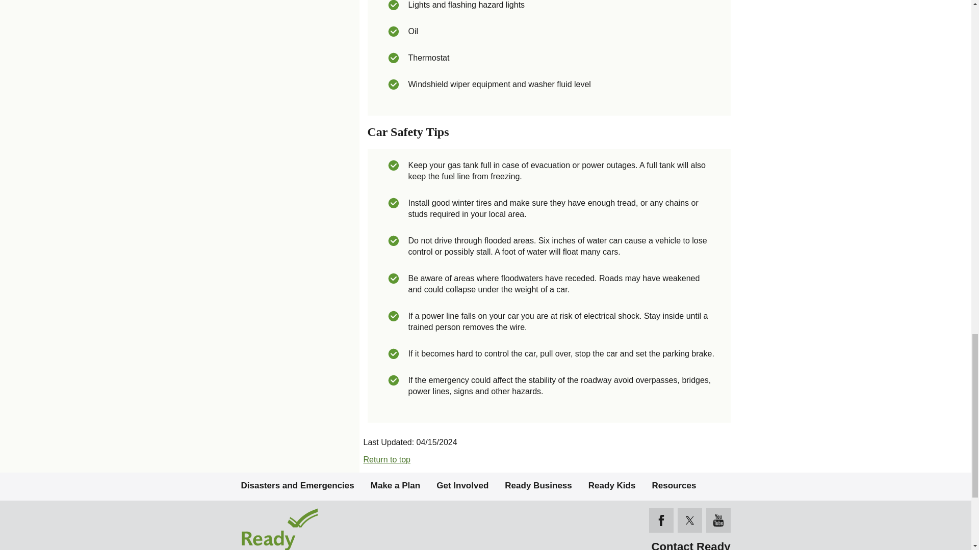 The height and width of the screenshot is (550, 979). Describe the element at coordinates (462, 485) in the screenshot. I see `Get Involved` at that location.